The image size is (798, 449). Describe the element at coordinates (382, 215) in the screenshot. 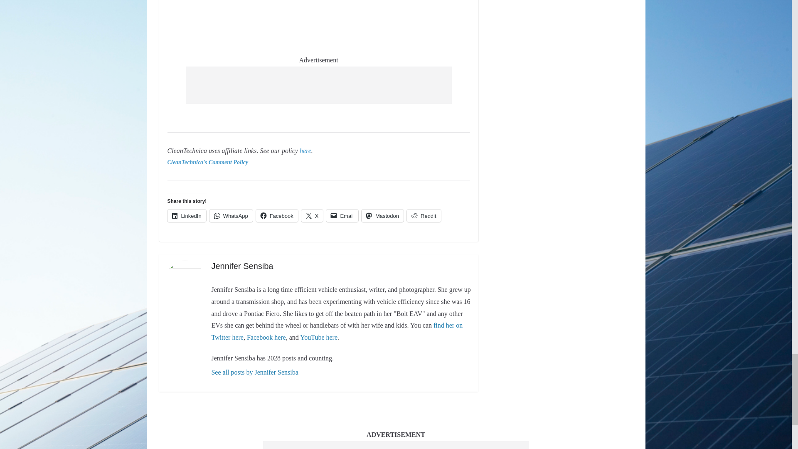

I see `Click to share on Mastodon` at that location.